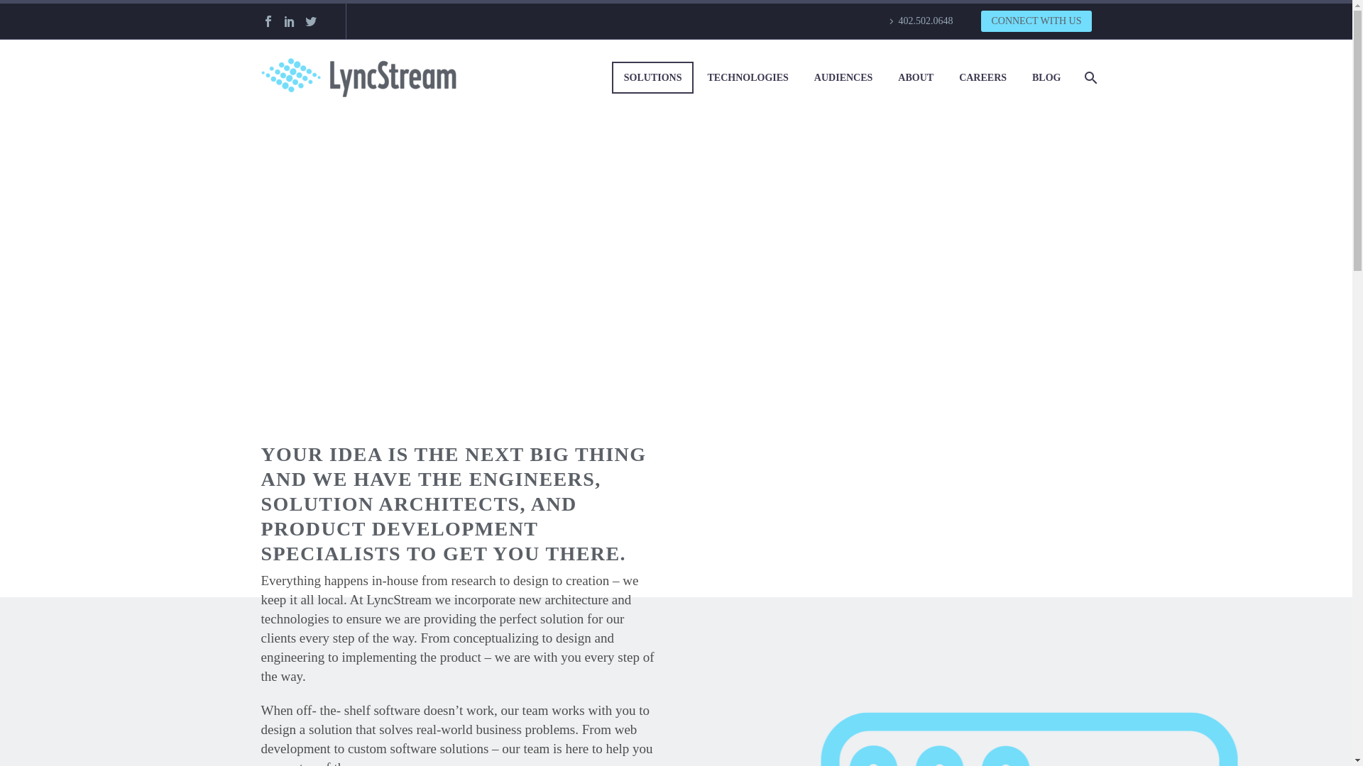 Image resolution: width=1363 pixels, height=766 pixels. What do you see at coordinates (653, 77) in the screenshot?
I see `SOLUTIONS` at bounding box center [653, 77].